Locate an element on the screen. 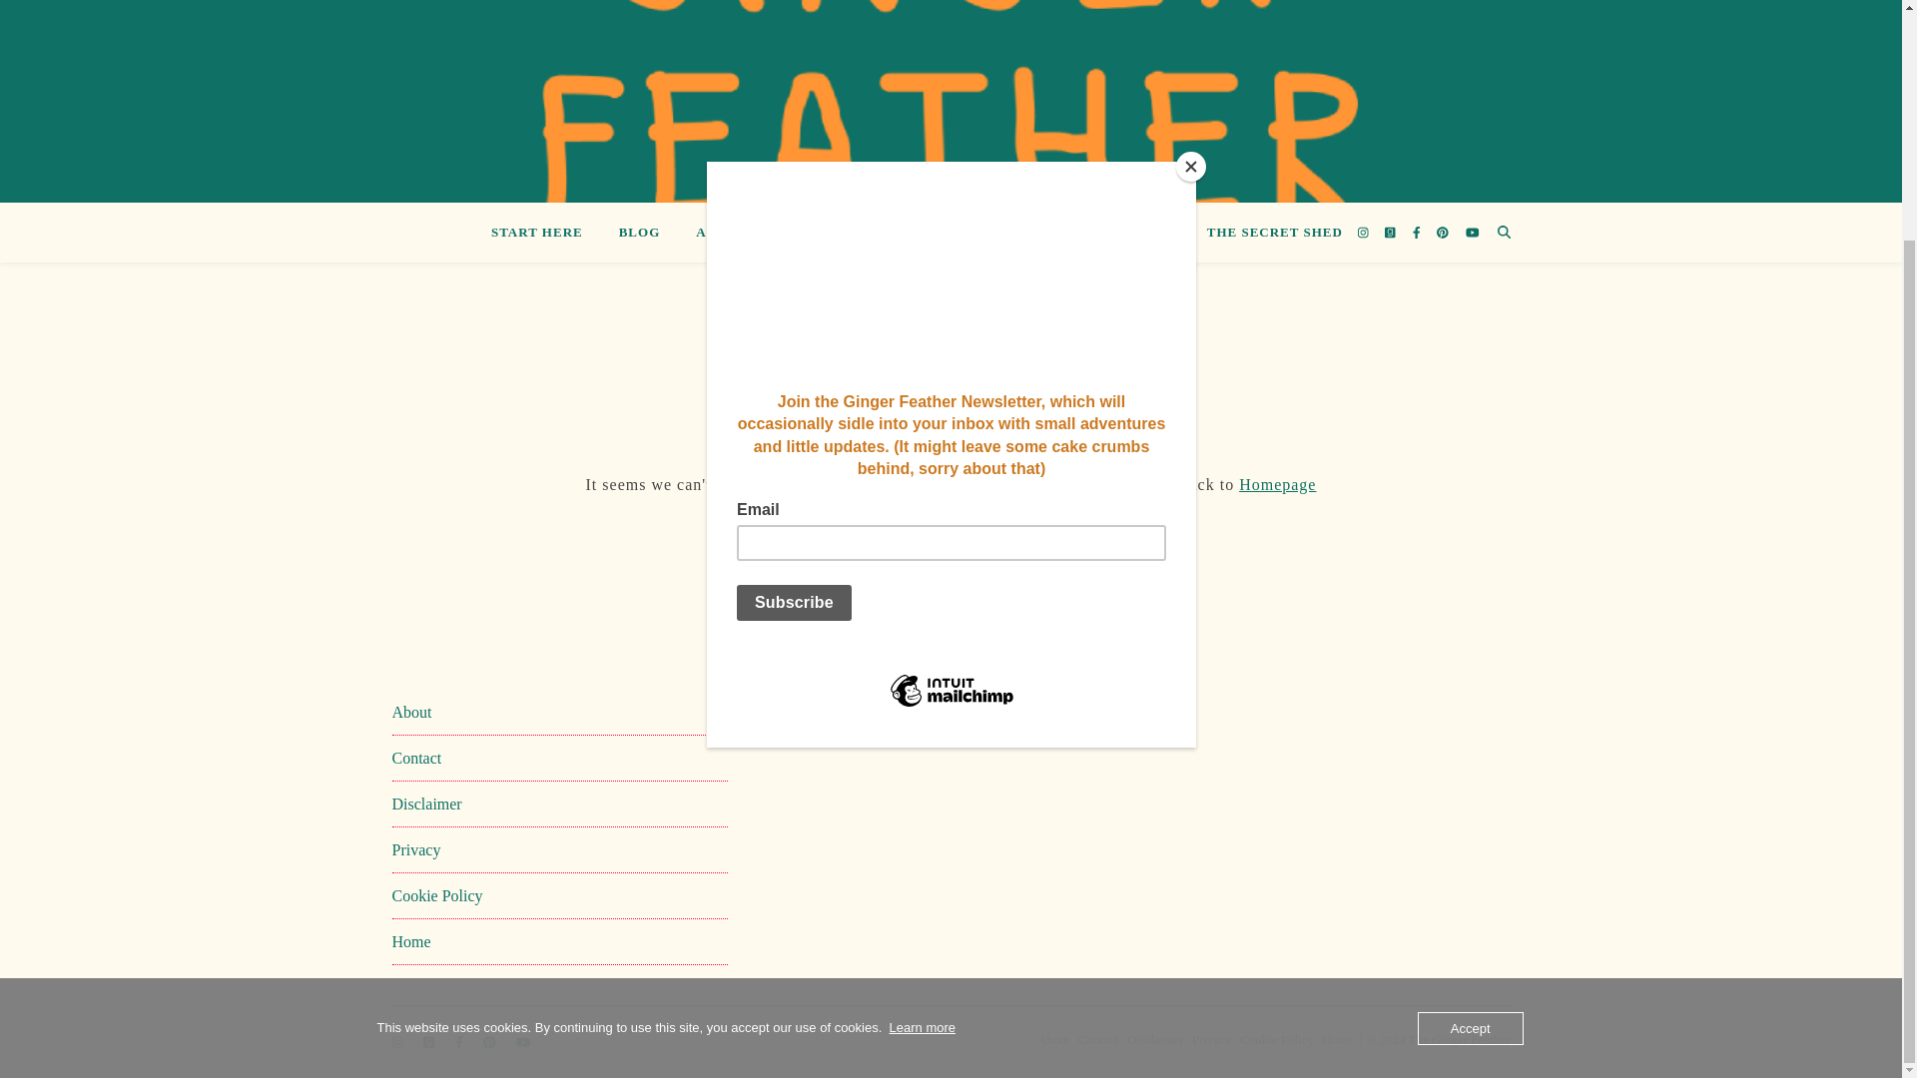  HOME is located at coordinates (813, 233).